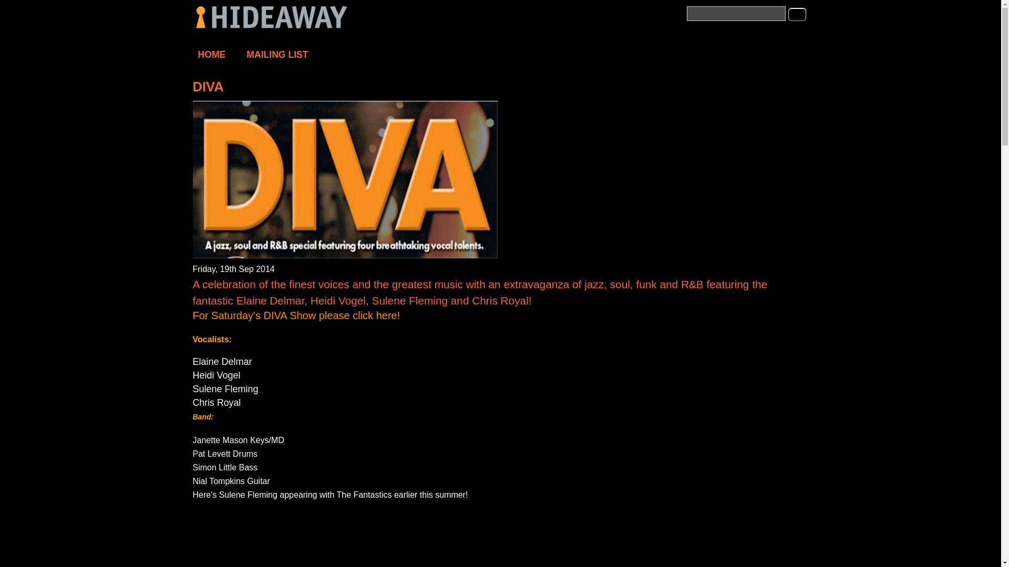 The width and height of the screenshot is (1009, 567). Describe the element at coordinates (735, 13) in the screenshot. I see `Enter the terms you wish to search for.` at that location.